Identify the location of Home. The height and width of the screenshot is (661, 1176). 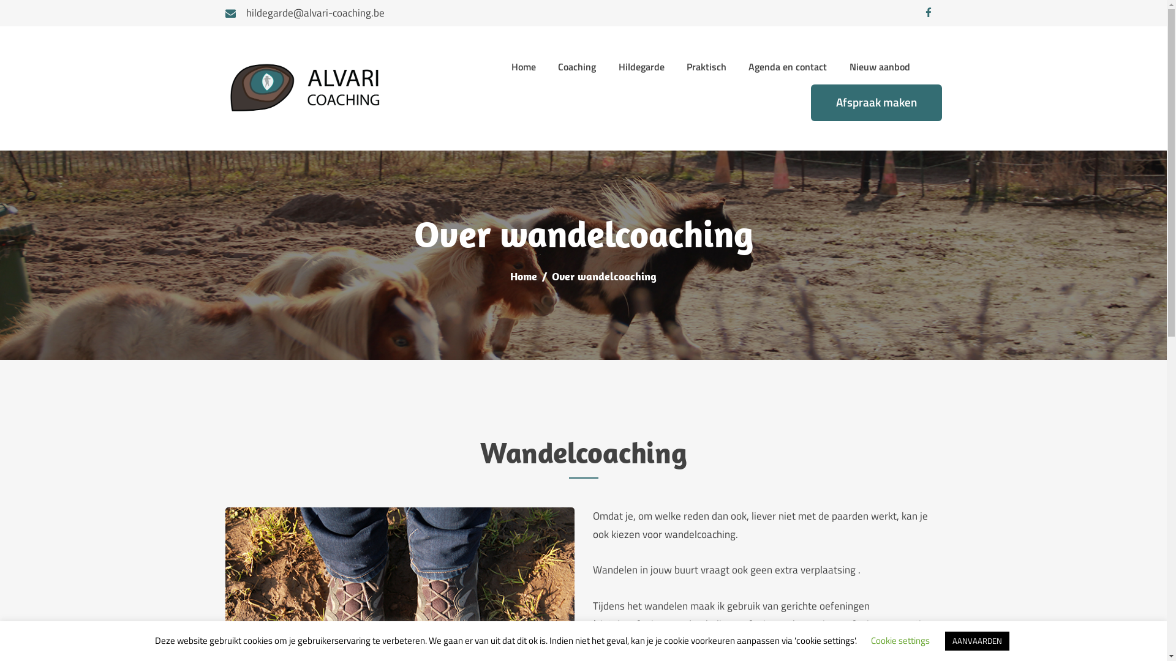
(523, 67).